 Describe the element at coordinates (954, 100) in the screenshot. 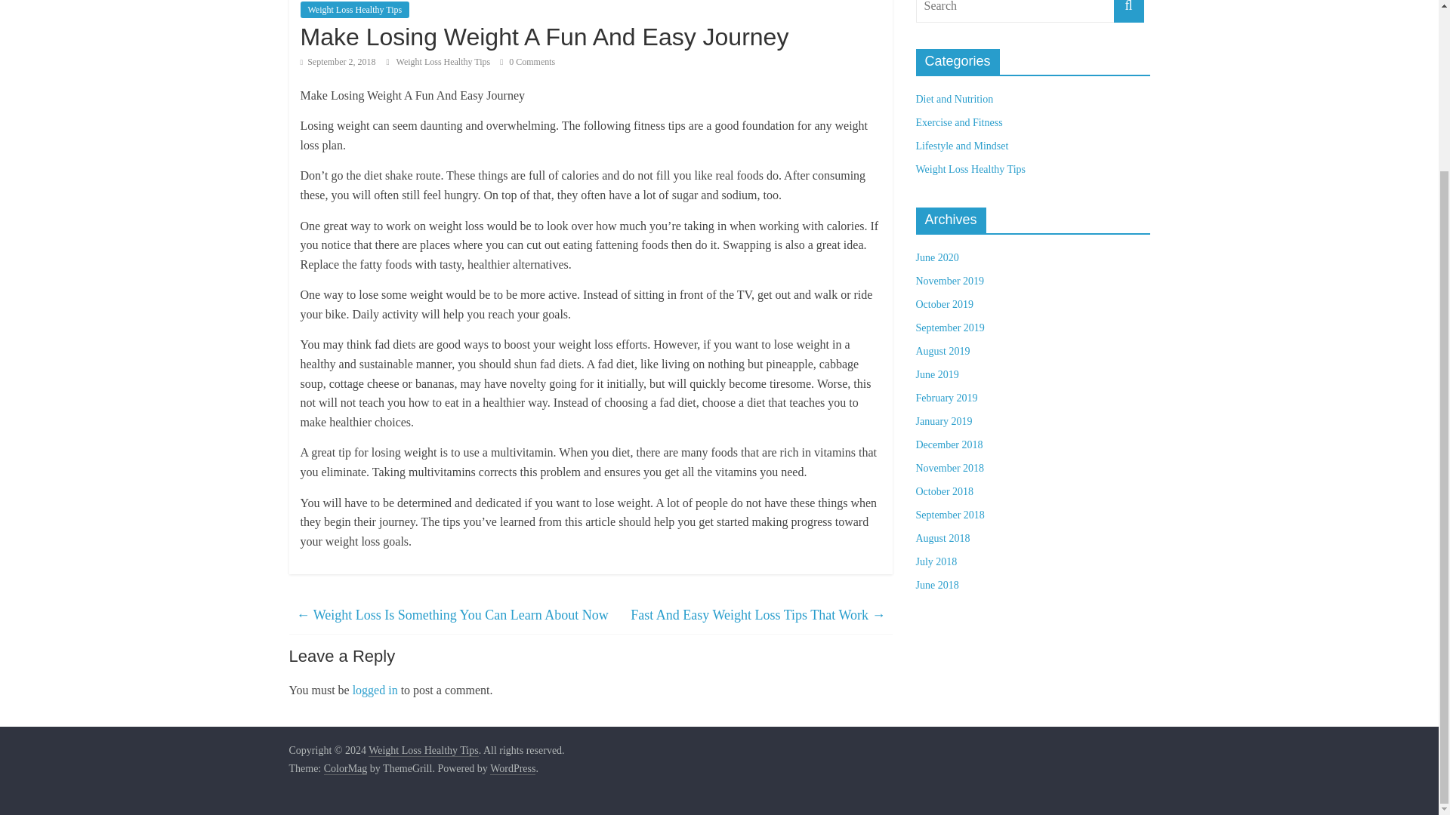

I see `Diet and Nutrition` at that location.